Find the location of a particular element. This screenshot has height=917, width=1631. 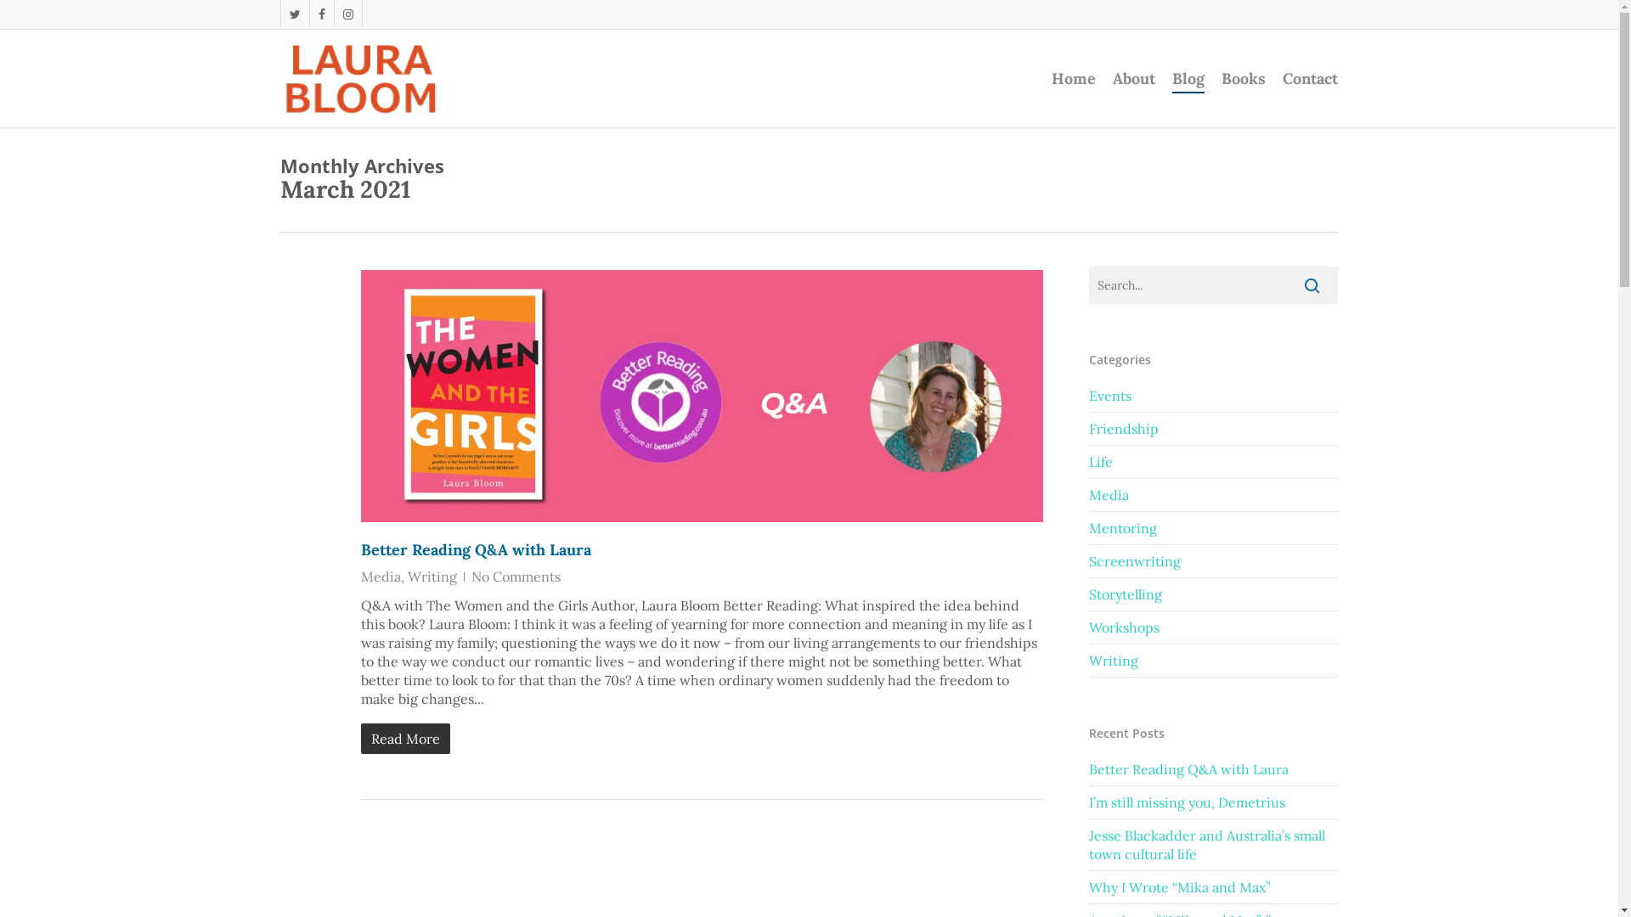

Blog is located at coordinates (1188, 79).